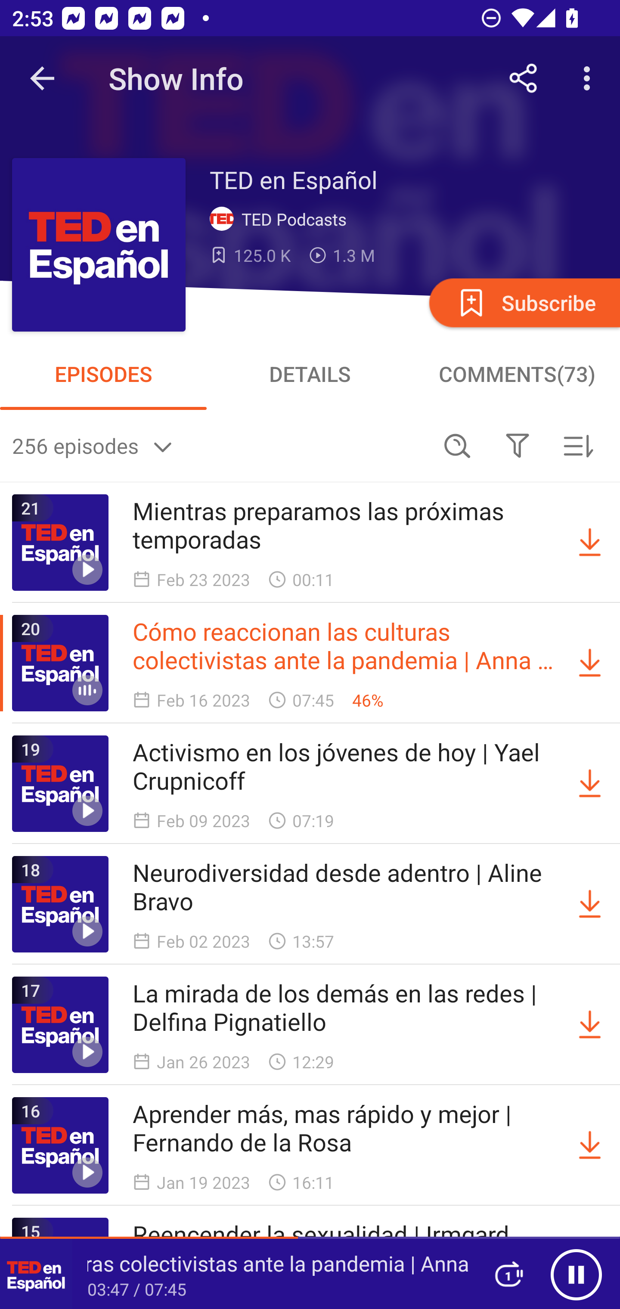 Image resolution: width=620 pixels, height=1309 pixels. I want to click on Download, so click(590, 784).